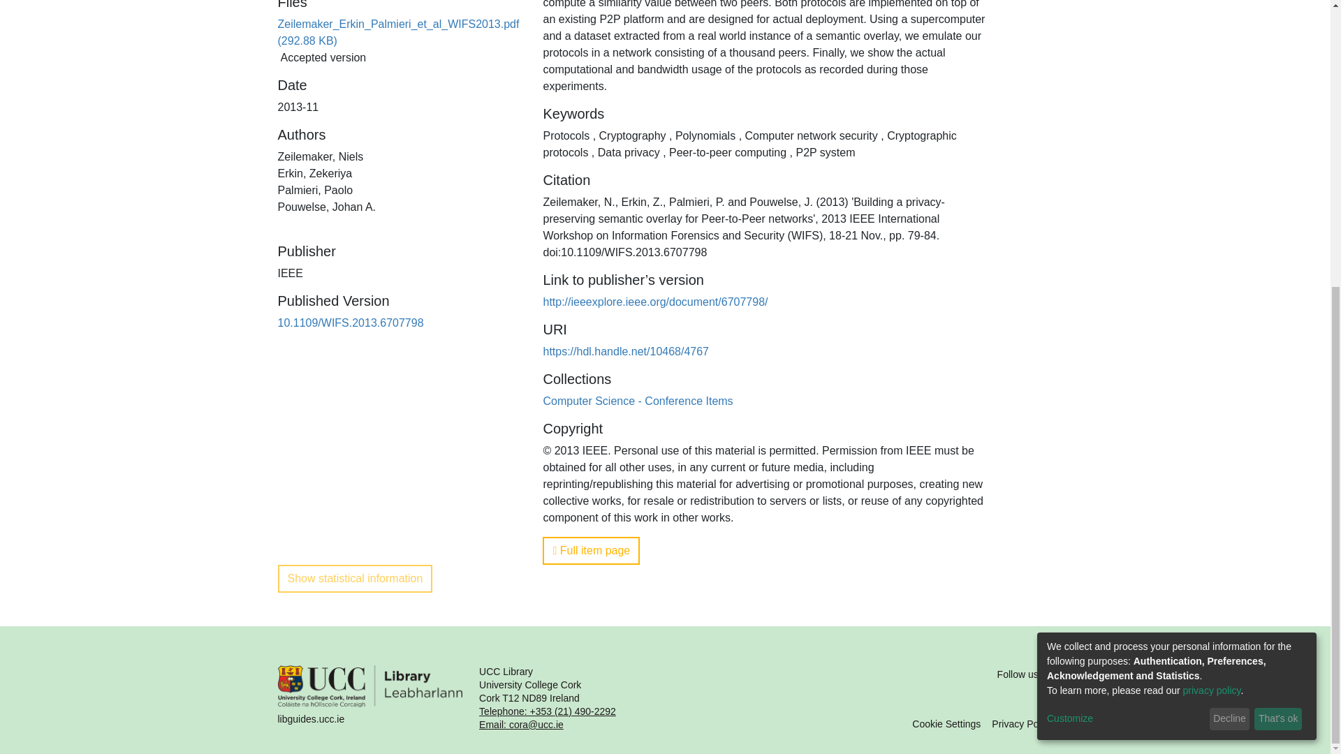 The width and height of the screenshot is (1341, 754). I want to click on privacy policy, so click(1212, 234).